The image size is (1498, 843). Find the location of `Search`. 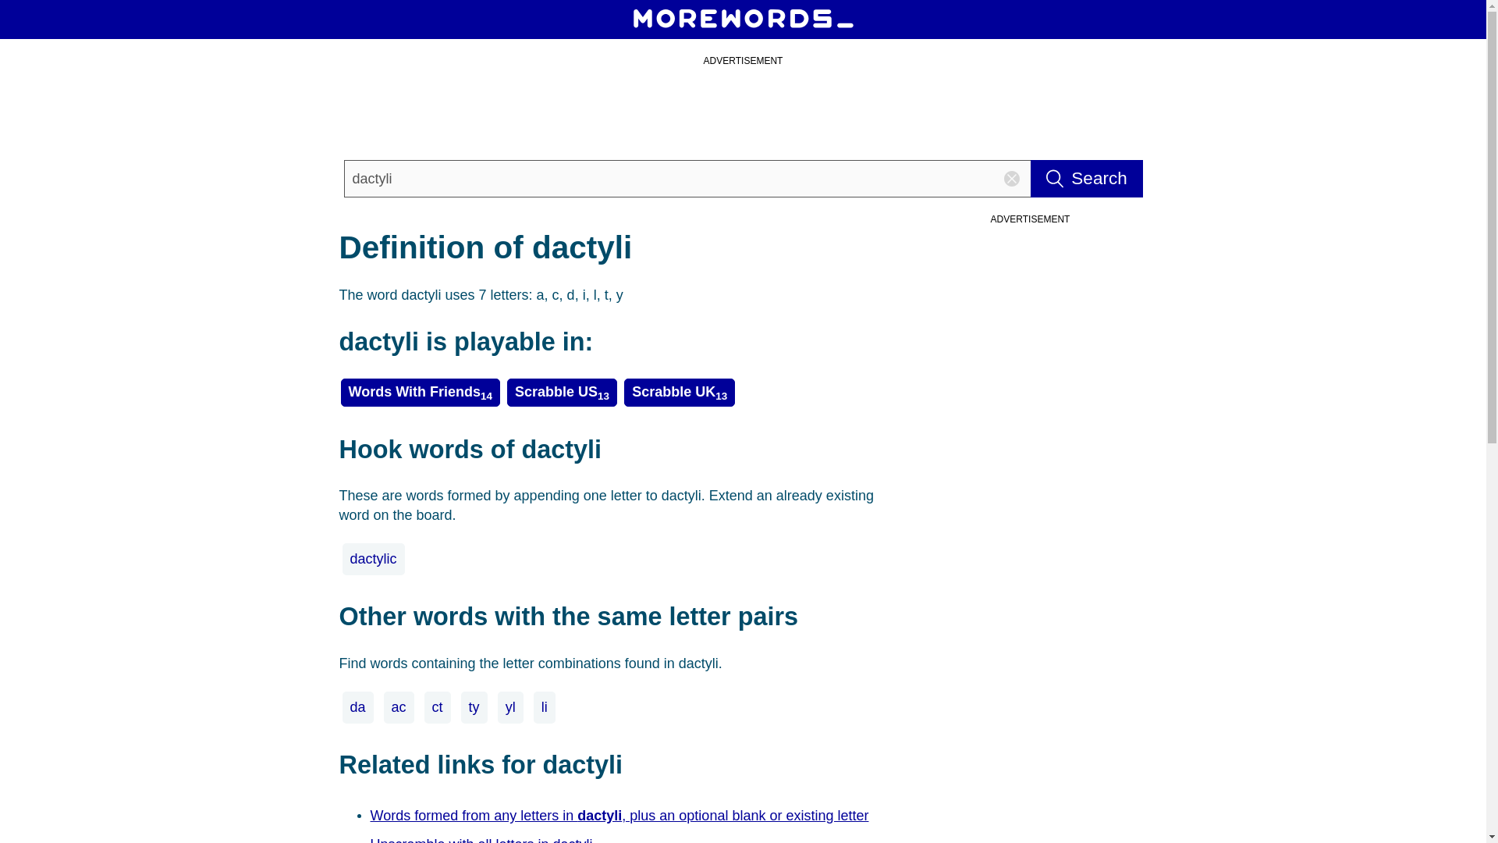

Search is located at coordinates (1086, 178).